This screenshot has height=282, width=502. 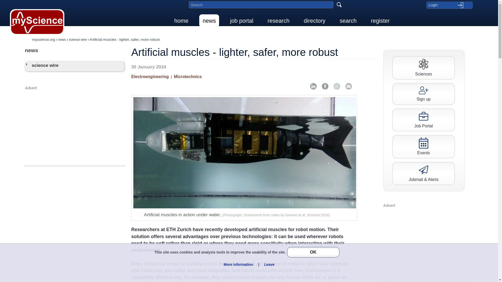 I want to click on Share on Facebook, so click(x=325, y=86).